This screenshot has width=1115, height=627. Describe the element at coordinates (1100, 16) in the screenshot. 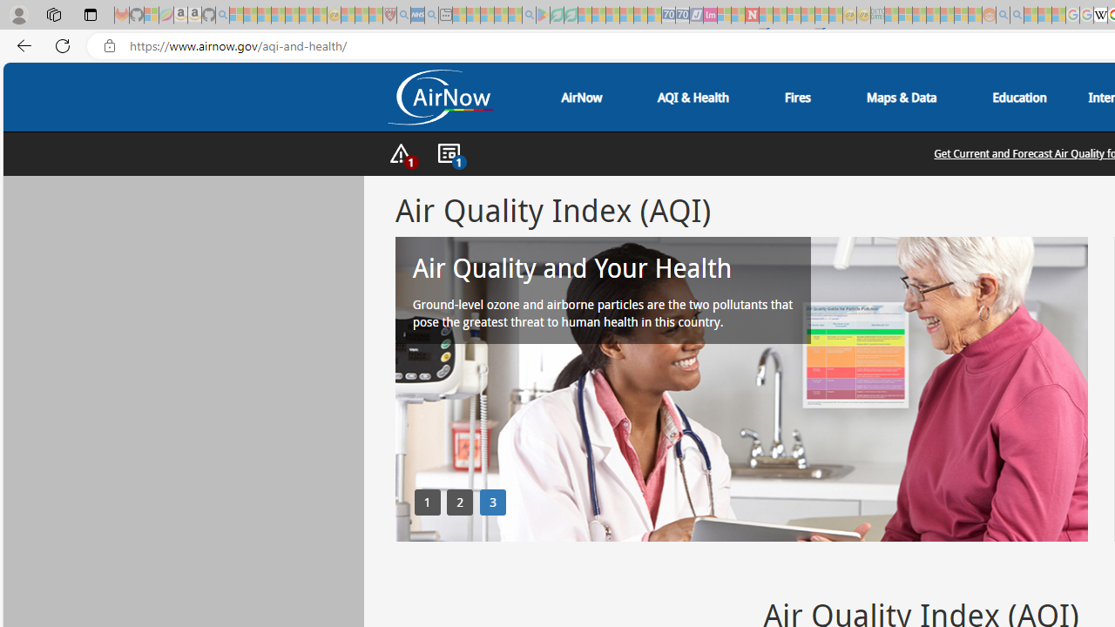

I see `Target page - Wikipedia` at that location.